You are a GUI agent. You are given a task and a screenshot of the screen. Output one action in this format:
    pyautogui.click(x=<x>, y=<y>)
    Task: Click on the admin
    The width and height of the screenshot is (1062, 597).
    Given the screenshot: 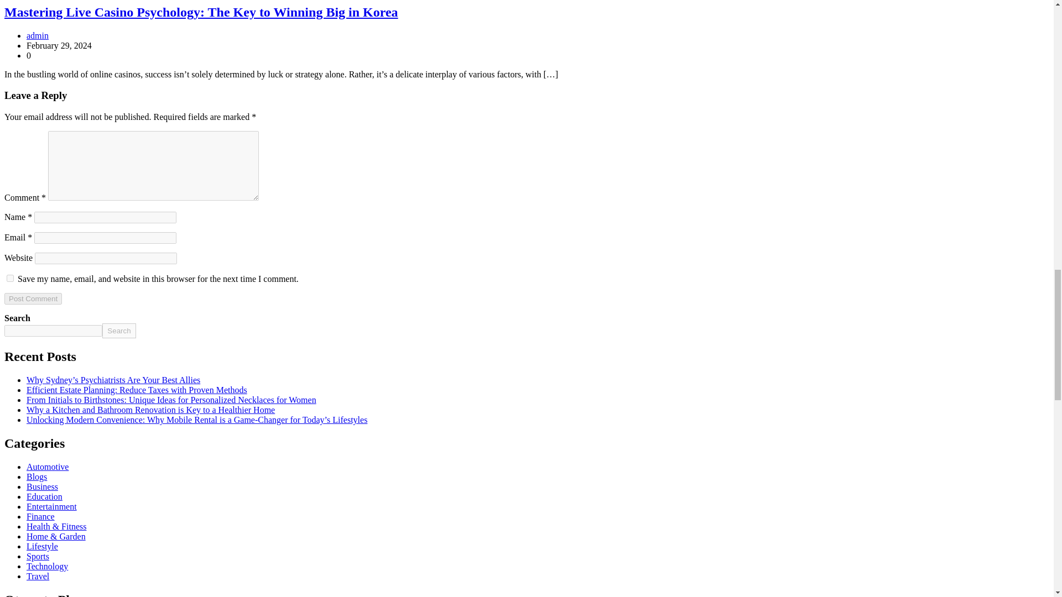 What is the action you would take?
    pyautogui.click(x=38, y=35)
    